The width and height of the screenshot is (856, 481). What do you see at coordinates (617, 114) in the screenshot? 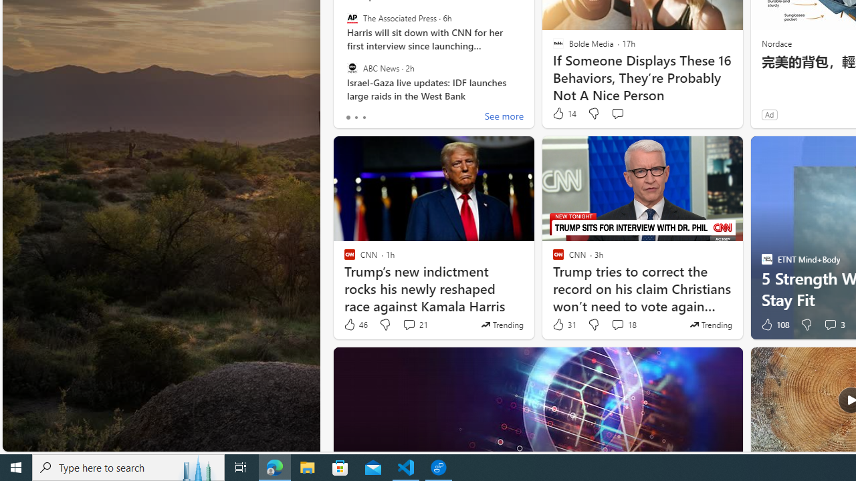
I see `Start the conversation` at bounding box center [617, 114].